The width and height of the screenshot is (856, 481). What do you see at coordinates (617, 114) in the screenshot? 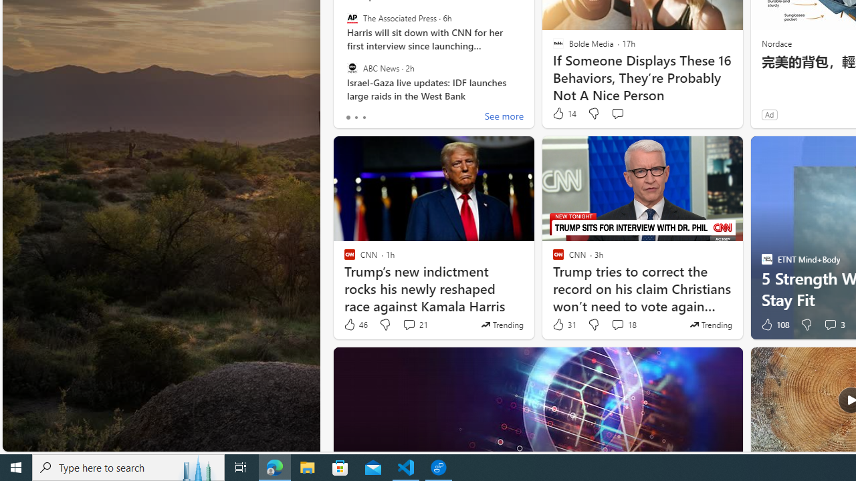
I see `Start the conversation` at bounding box center [617, 114].